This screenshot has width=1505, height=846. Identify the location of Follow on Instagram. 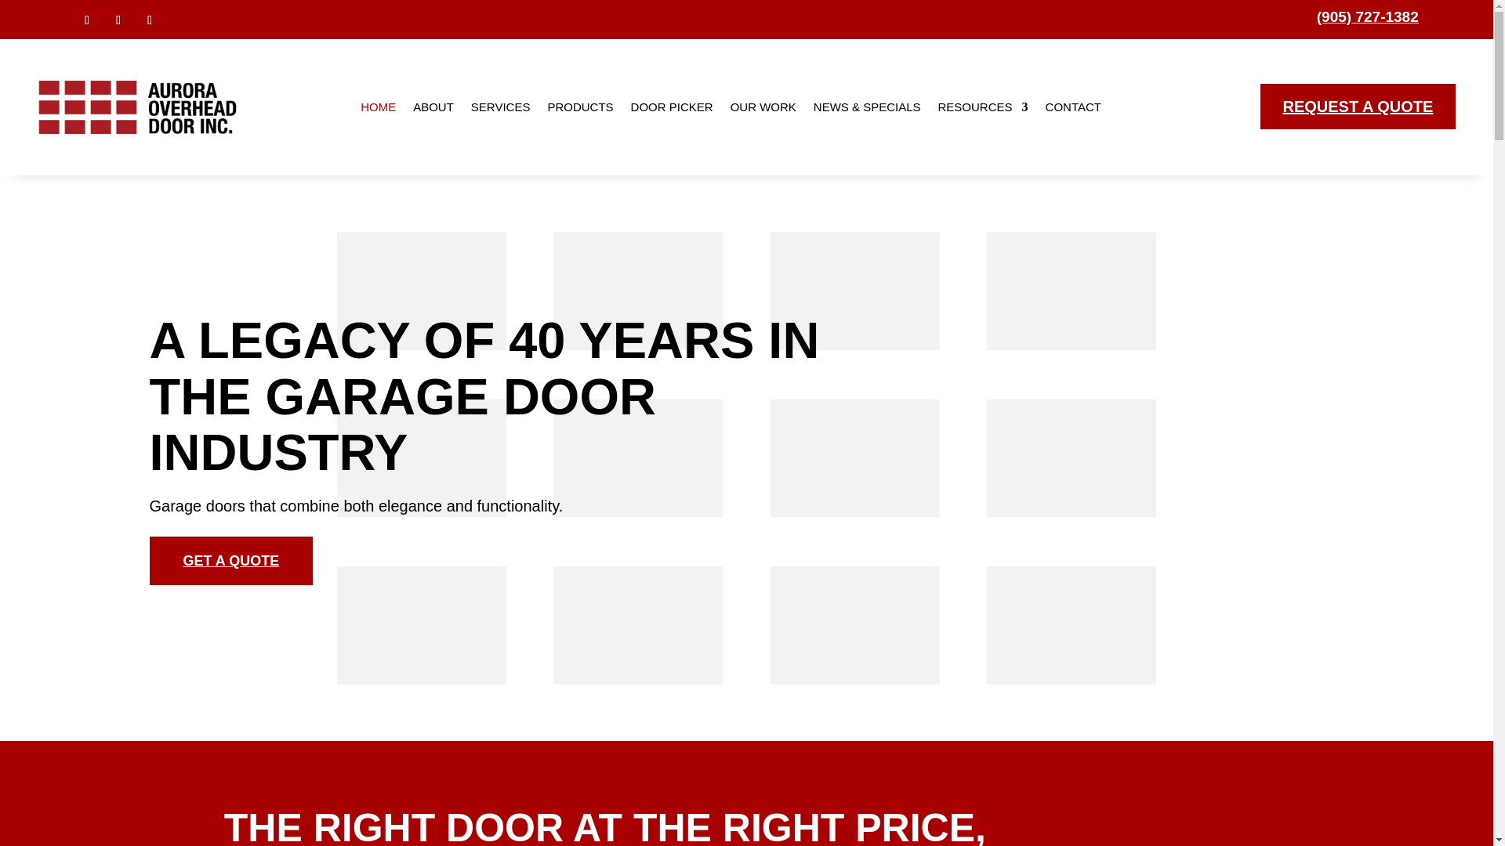
(118, 20).